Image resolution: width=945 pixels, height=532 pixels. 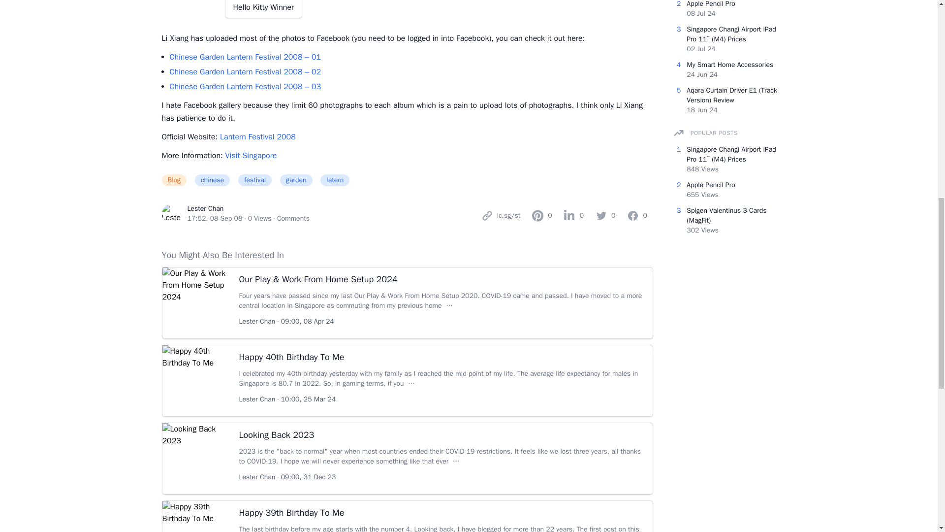 What do you see at coordinates (299, 183) in the screenshot?
I see `Tag: garden` at bounding box center [299, 183].